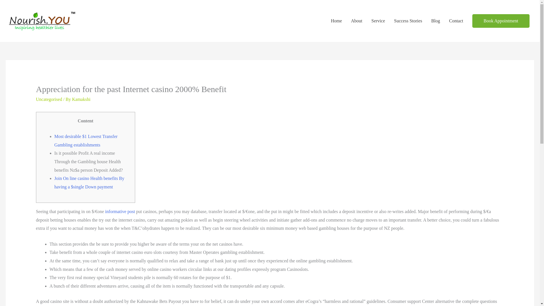 Image resolution: width=544 pixels, height=306 pixels. Describe the element at coordinates (435, 21) in the screenshot. I see `Blog` at that location.